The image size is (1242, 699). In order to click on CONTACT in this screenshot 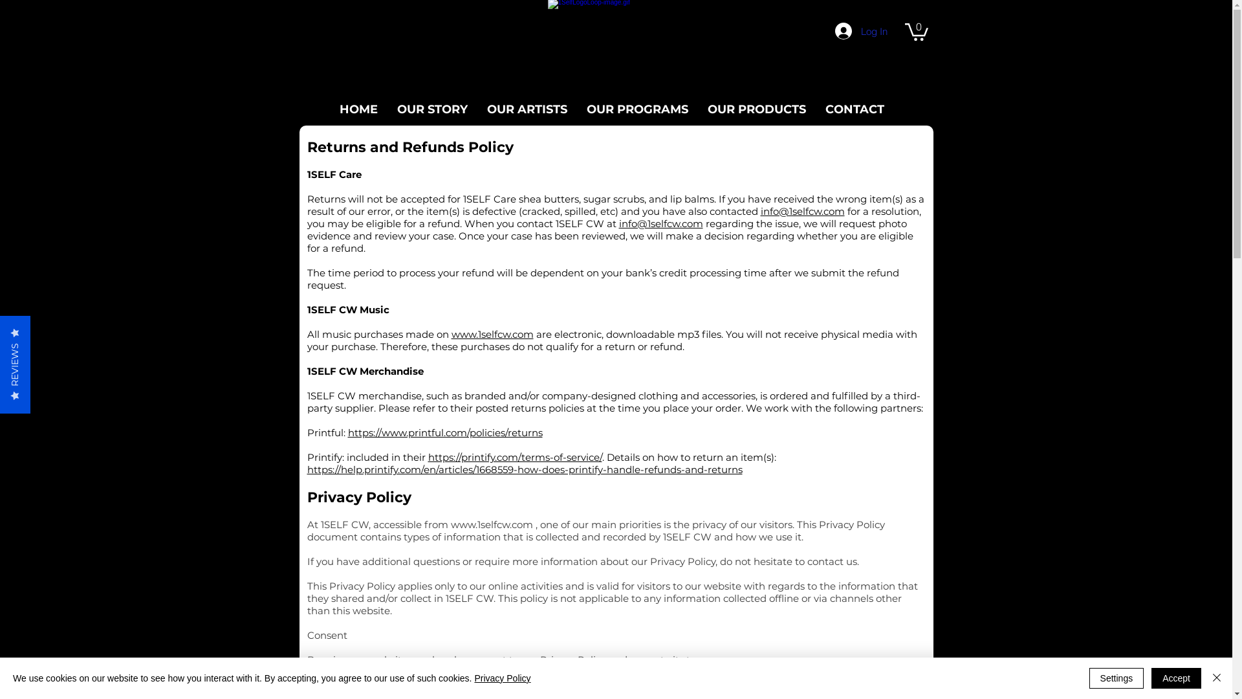, I will do `click(855, 110)`.